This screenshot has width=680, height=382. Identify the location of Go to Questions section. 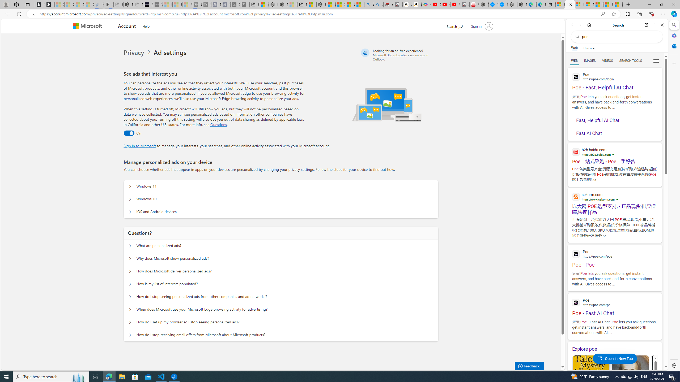
(219, 124).